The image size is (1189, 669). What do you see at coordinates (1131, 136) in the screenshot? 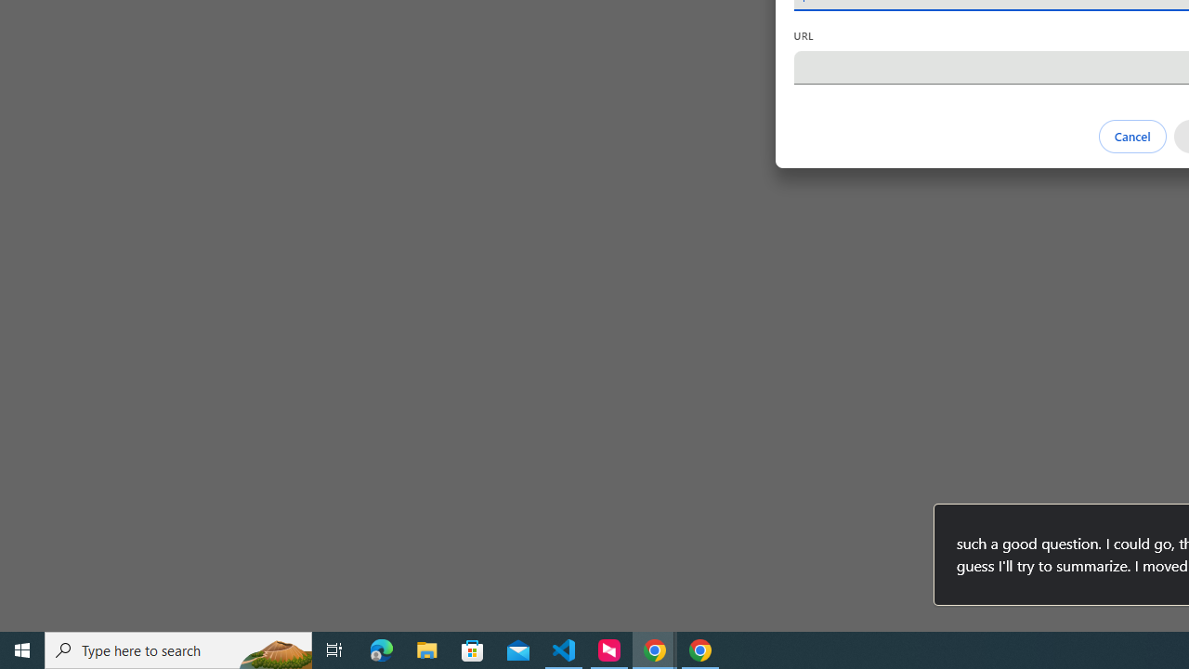
I see `Cancel` at bounding box center [1131, 136].